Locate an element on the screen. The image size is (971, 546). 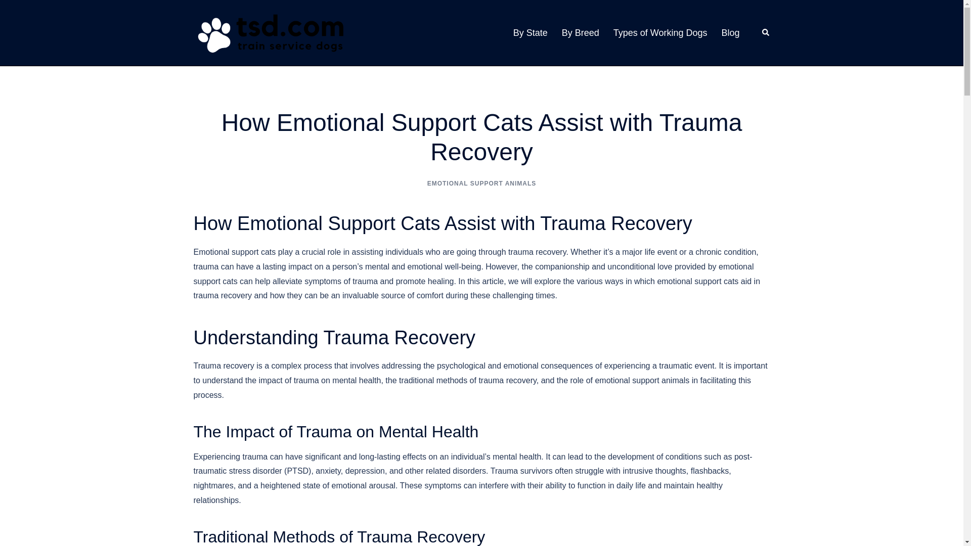
Types of Working Dogs is located at coordinates (660, 32).